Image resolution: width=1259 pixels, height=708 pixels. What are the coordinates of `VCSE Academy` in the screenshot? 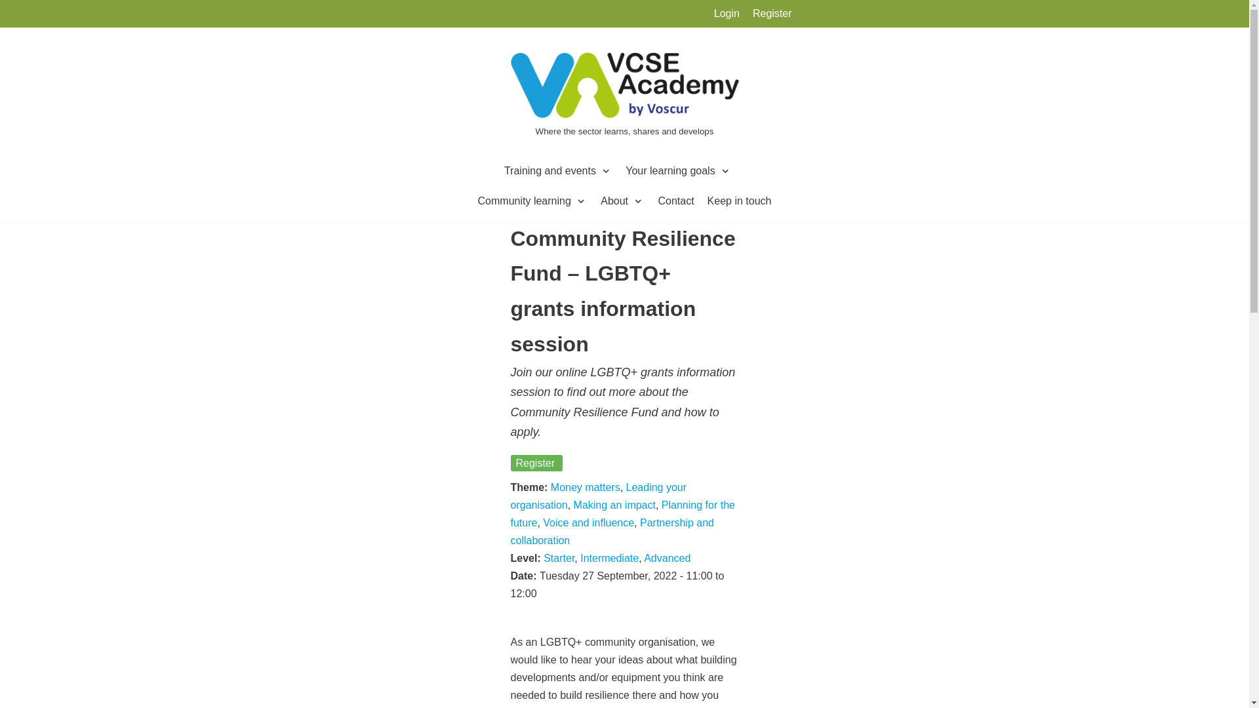 It's located at (624, 96).